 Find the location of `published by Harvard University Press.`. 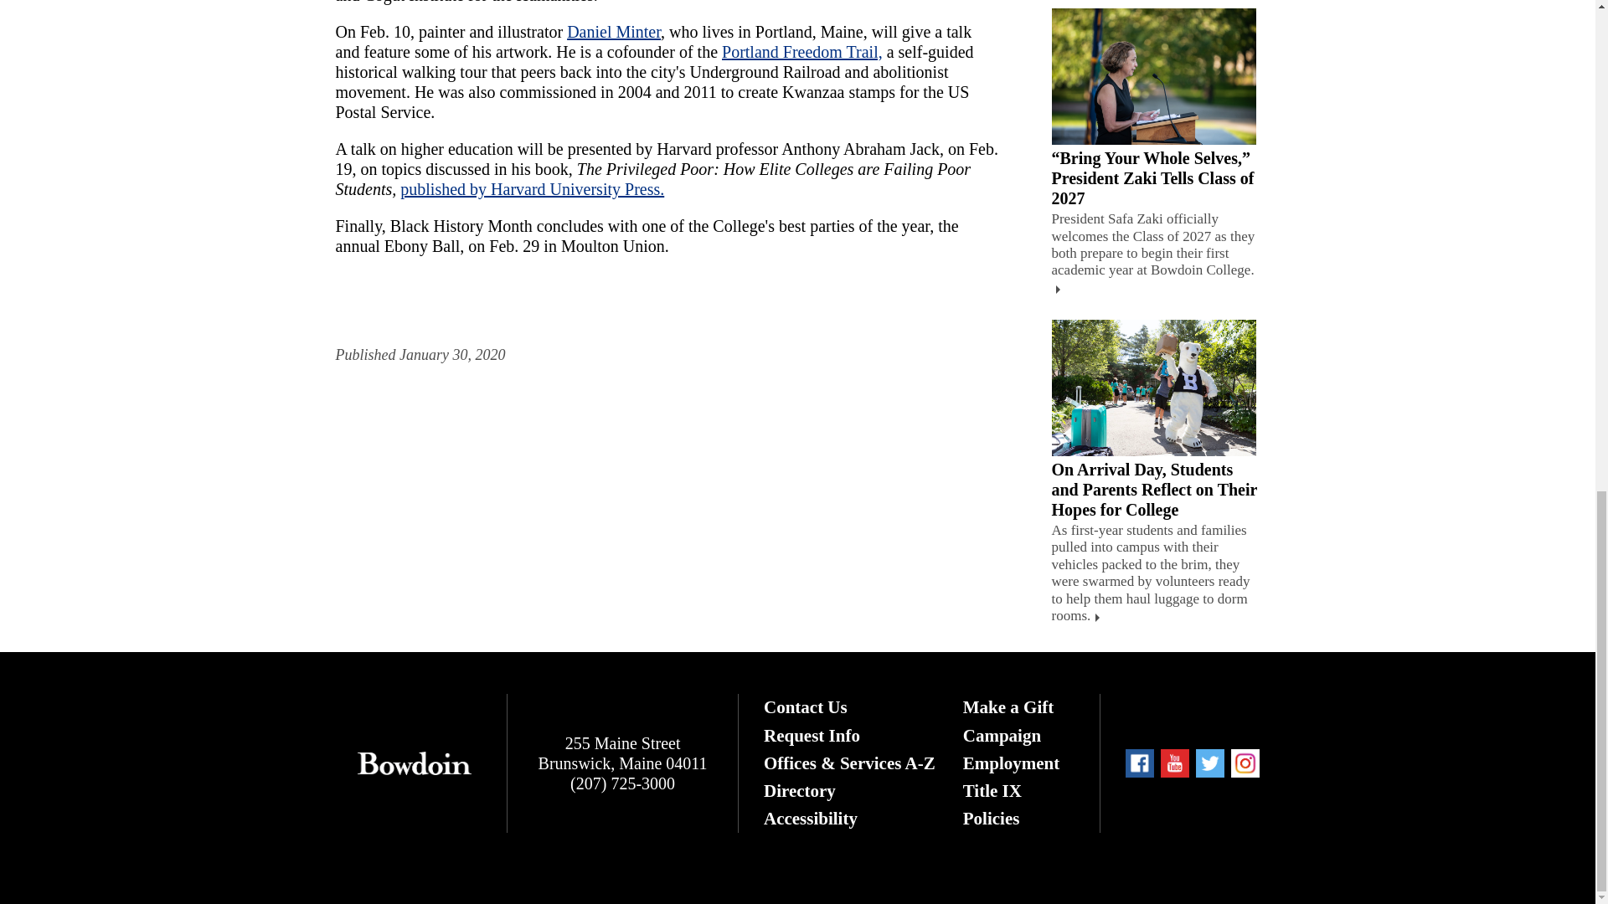

published by Harvard University Press. is located at coordinates (532, 188).